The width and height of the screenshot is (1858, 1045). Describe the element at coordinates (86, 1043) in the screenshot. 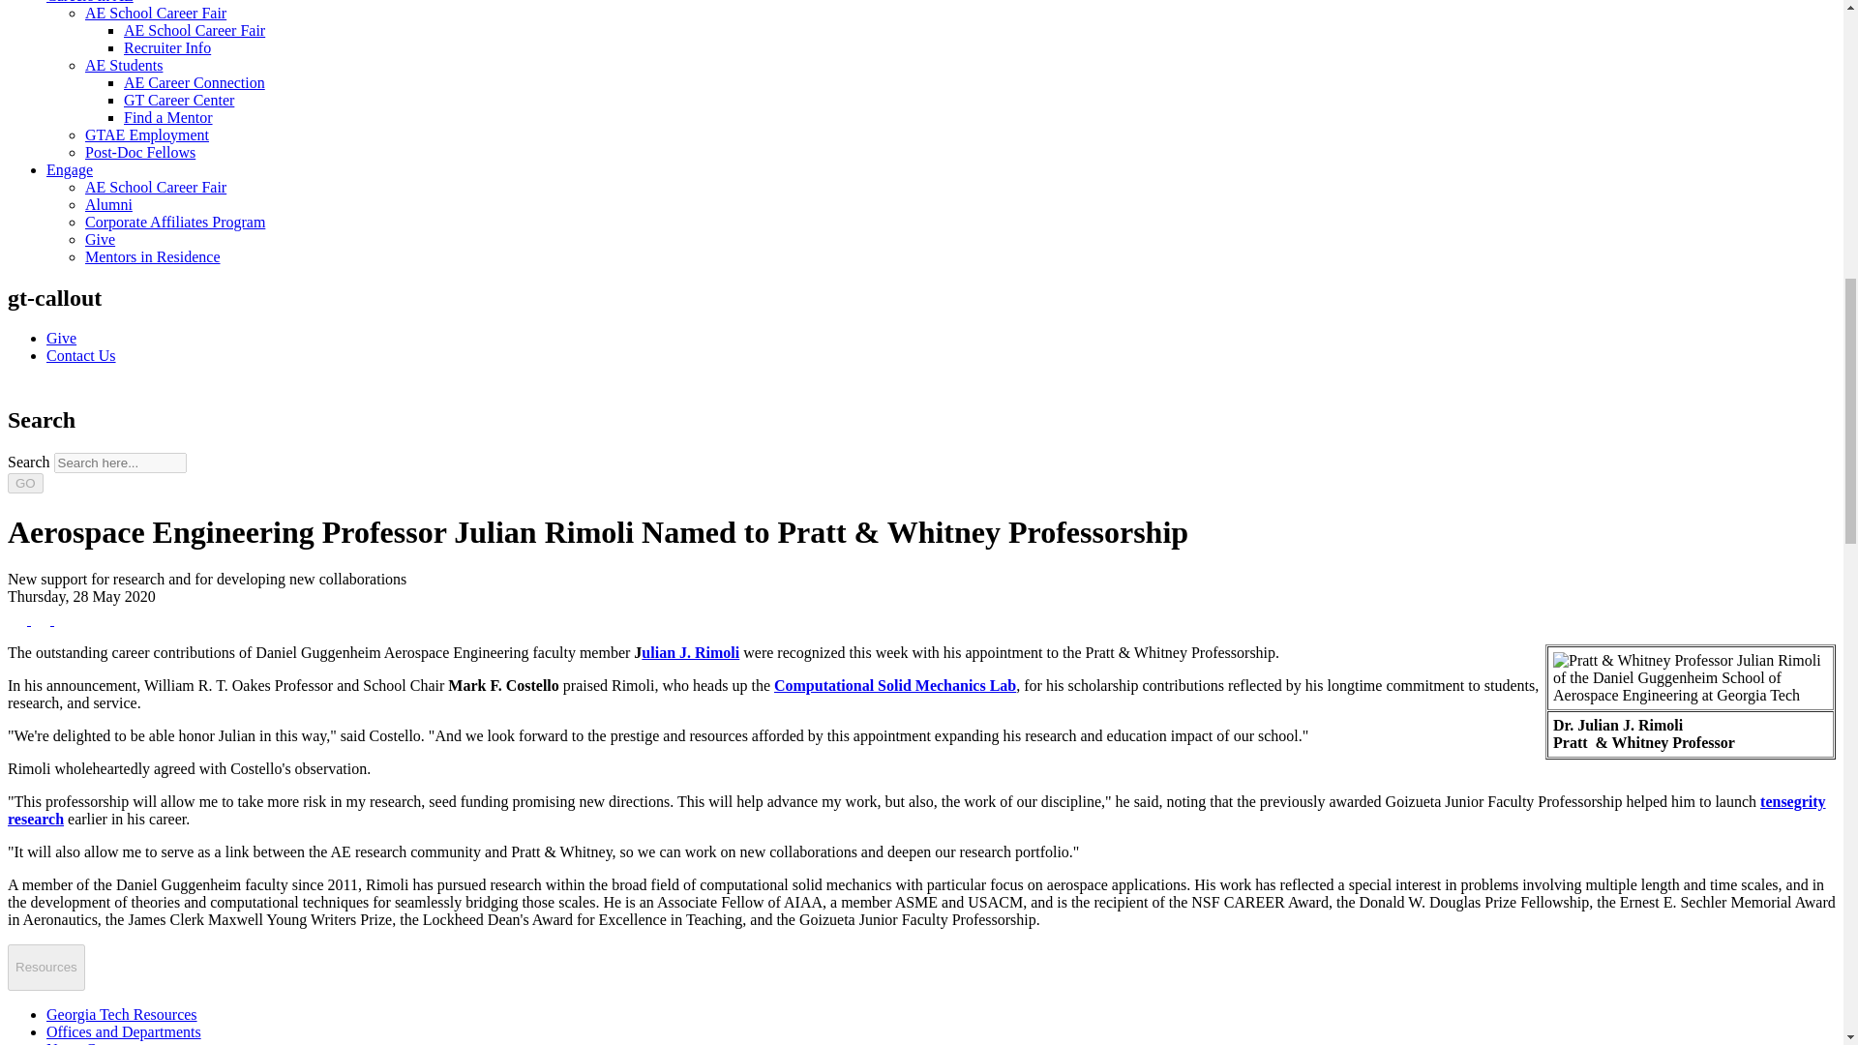

I see `Georgia Tech News Center` at that location.